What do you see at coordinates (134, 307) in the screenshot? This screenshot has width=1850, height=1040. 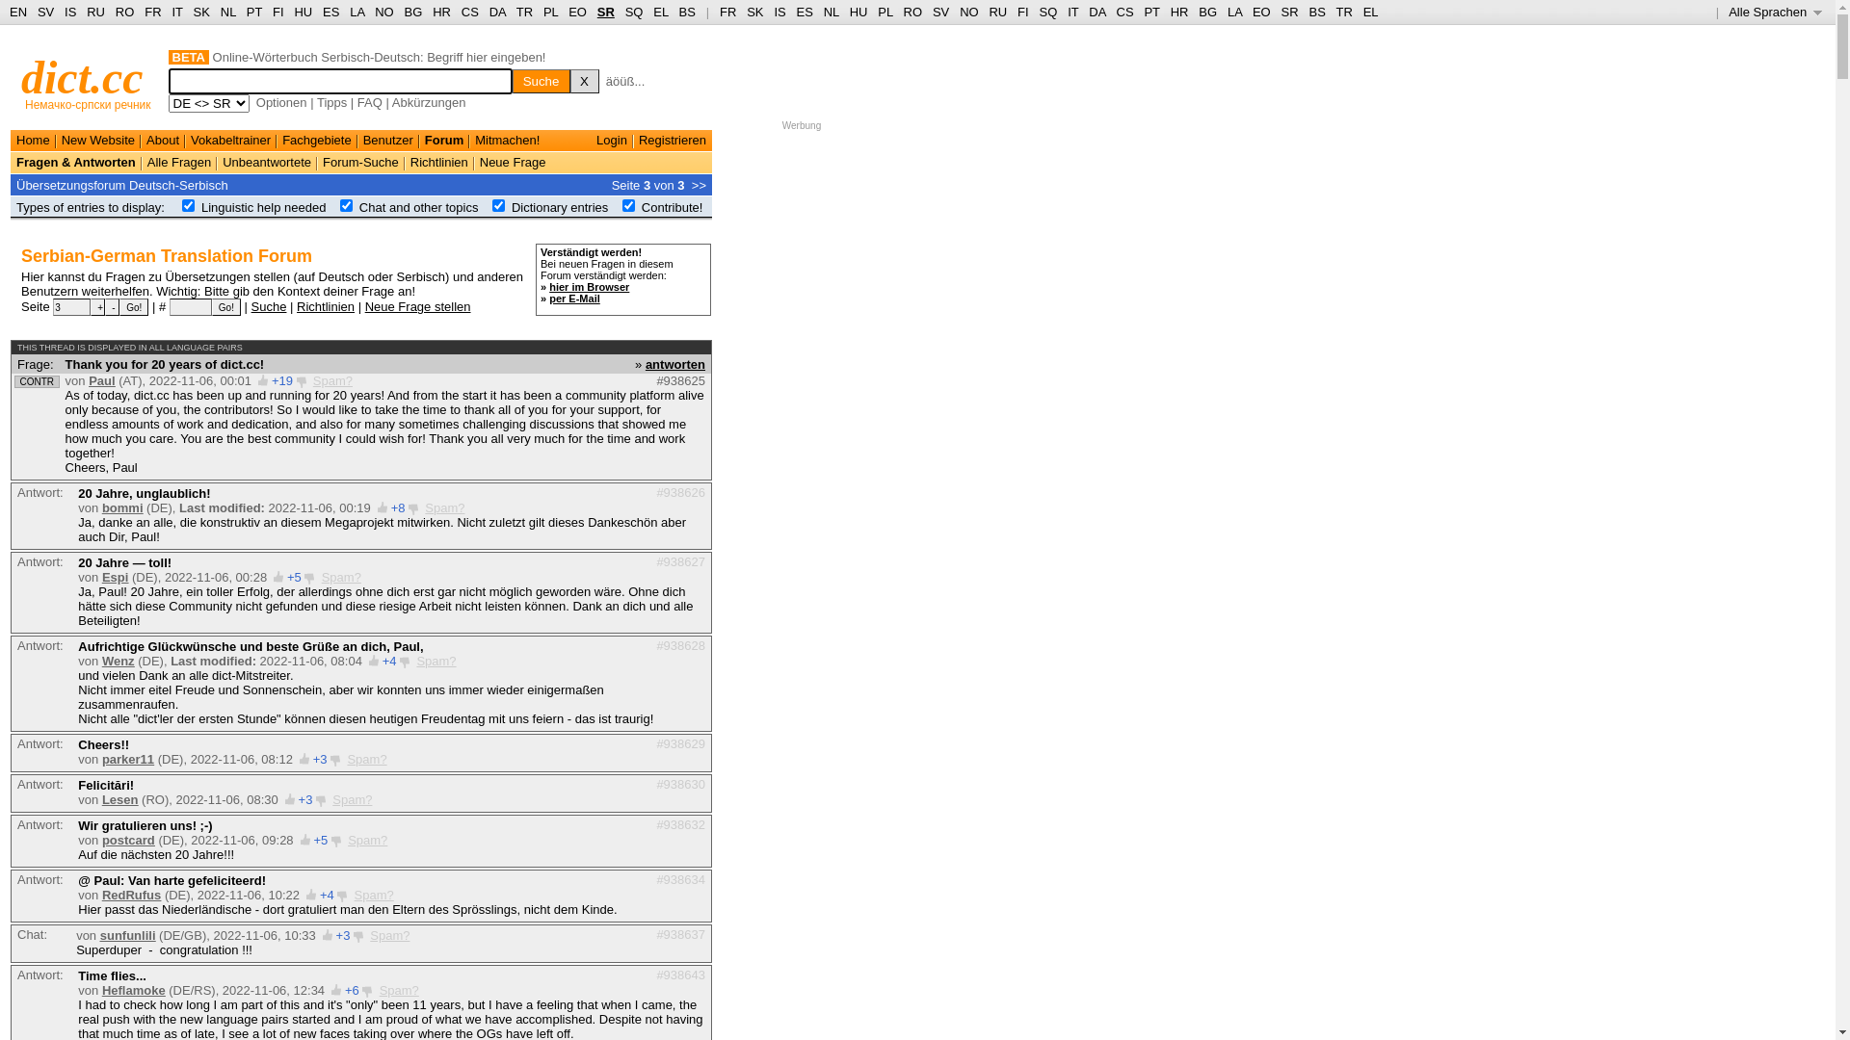 I see `Go!` at bounding box center [134, 307].